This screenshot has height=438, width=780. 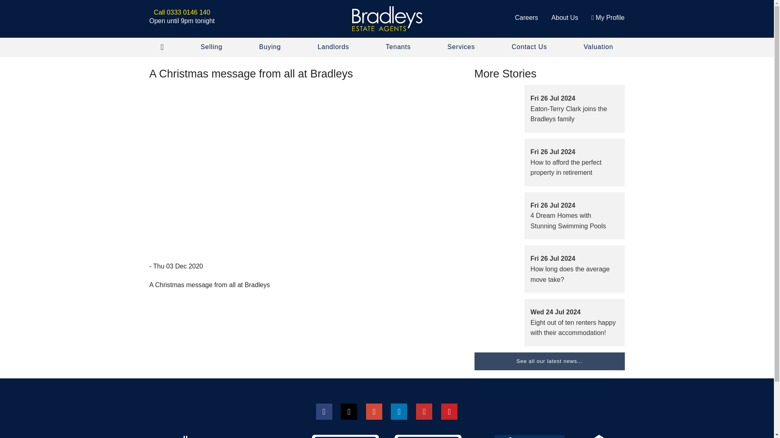 What do you see at coordinates (333, 47) in the screenshot?
I see `Landlords` at bounding box center [333, 47].